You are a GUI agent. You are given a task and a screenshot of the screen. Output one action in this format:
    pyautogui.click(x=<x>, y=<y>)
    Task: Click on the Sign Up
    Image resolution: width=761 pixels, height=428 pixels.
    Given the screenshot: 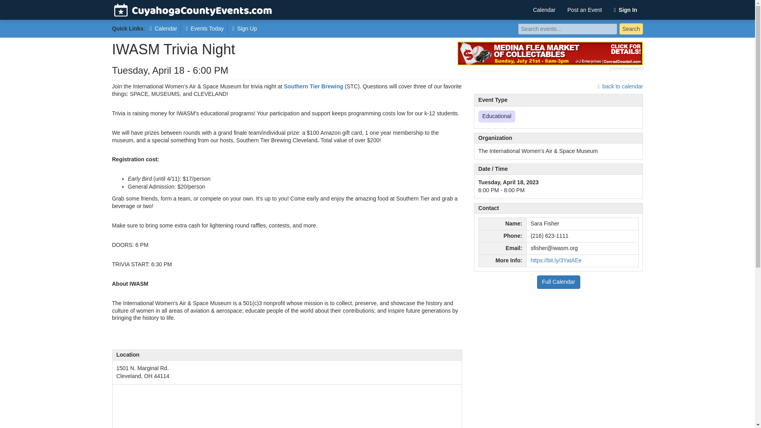 What is the action you would take?
    pyautogui.click(x=244, y=29)
    